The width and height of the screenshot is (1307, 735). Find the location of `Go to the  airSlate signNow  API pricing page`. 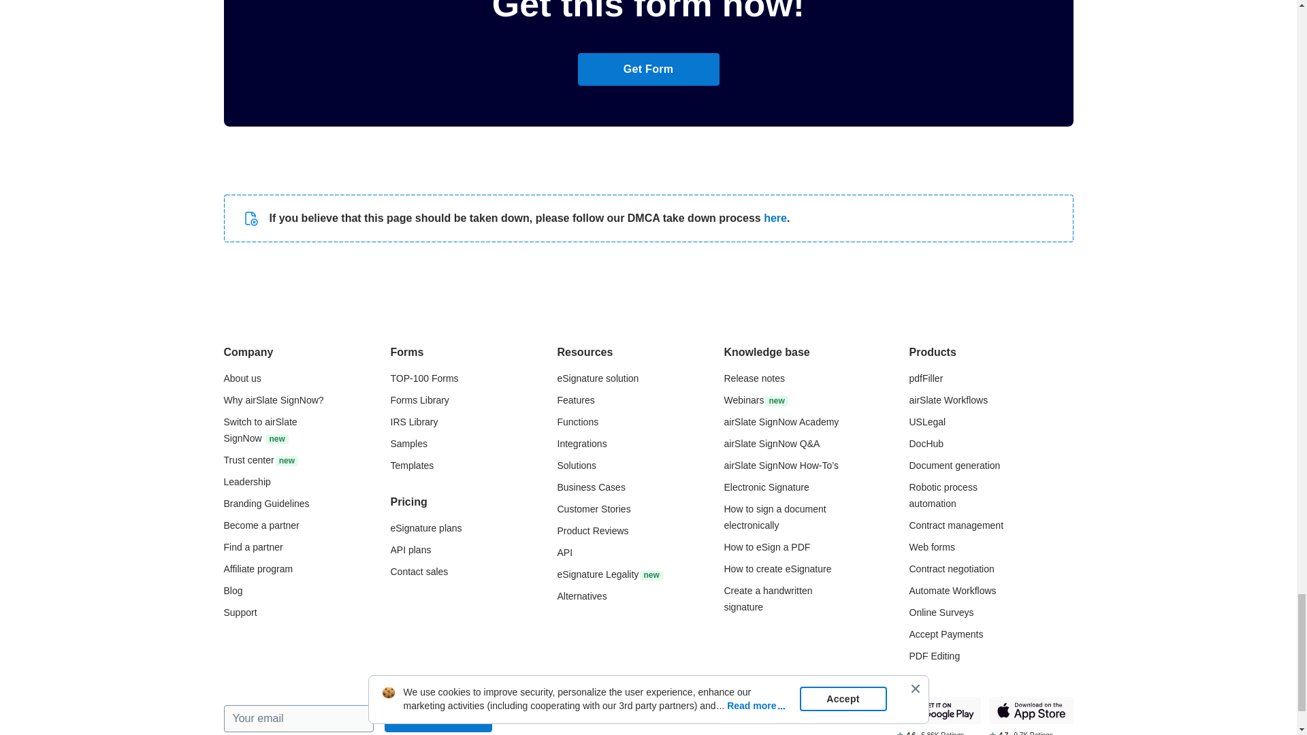

Go to the  airSlate signNow  API pricing page is located at coordinates (411, 550).